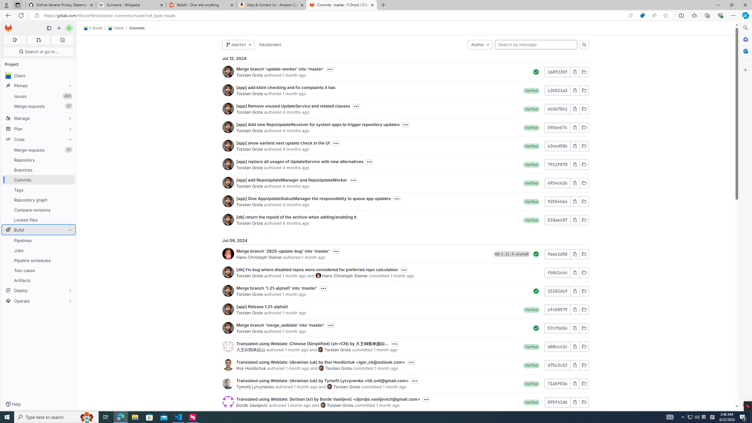 This screenshot has width=752, height=423. What do you see at coordinates (280, 325) in the screenshot?
I see `Merge branch 'merge_weblate' into 'master'` at bounding box center [280, 325].